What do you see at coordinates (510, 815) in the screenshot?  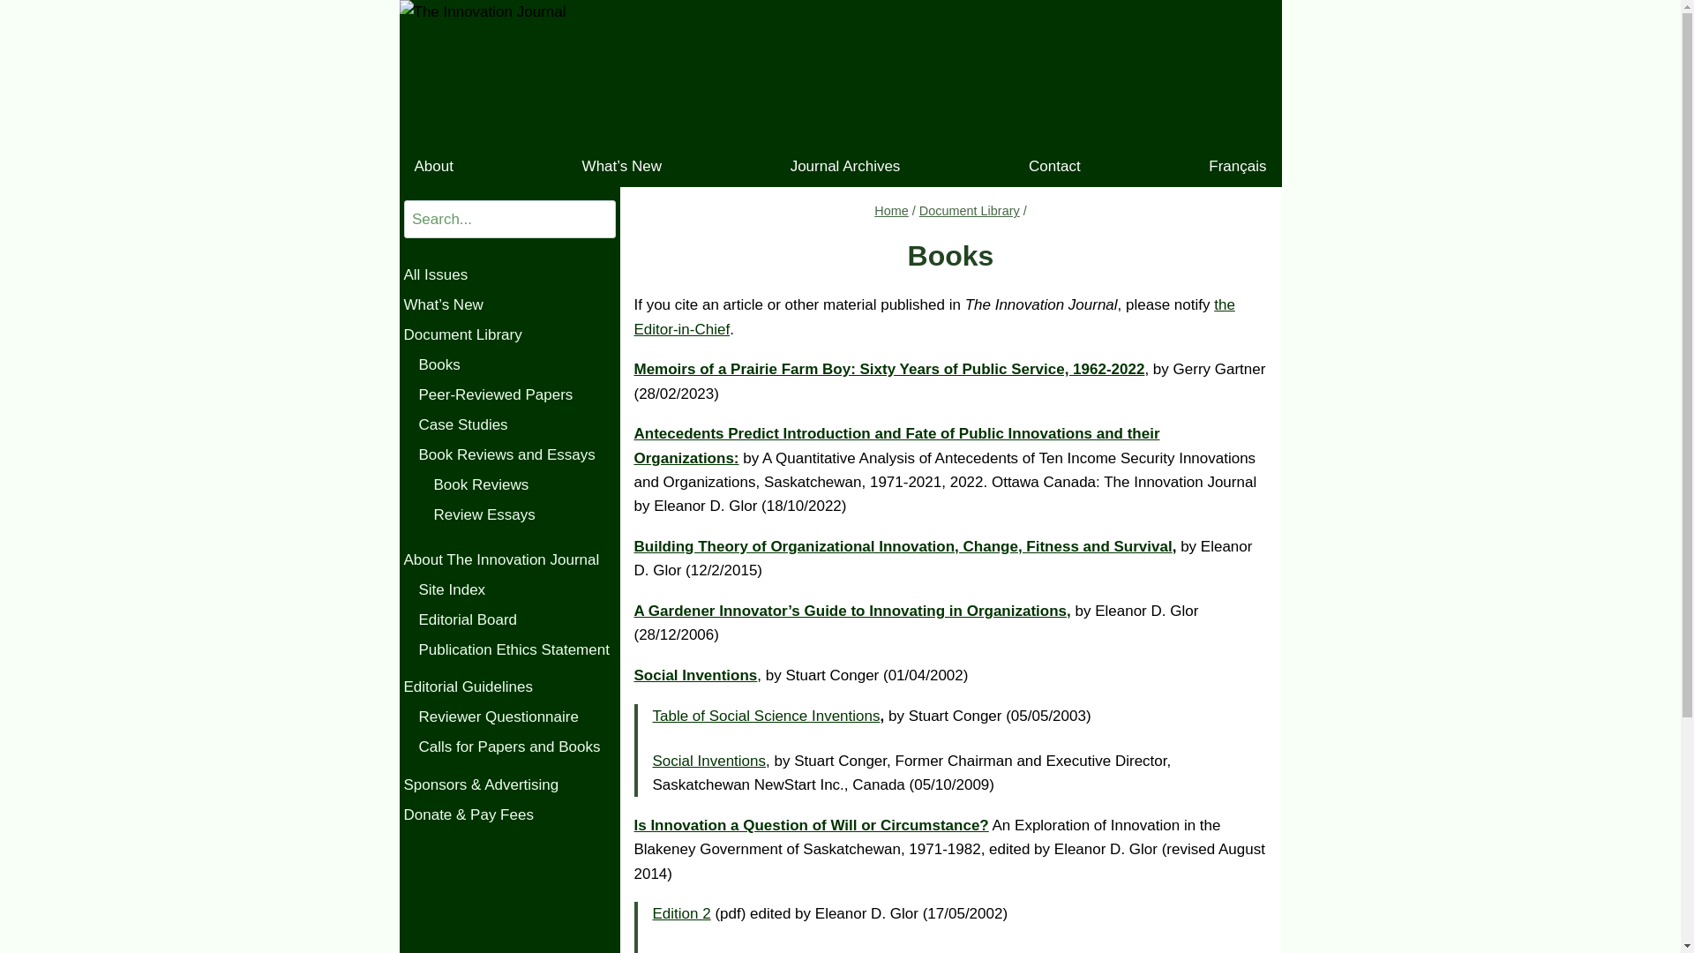 I see `Donate & Pay Fees` at bounding box center [510, 815].